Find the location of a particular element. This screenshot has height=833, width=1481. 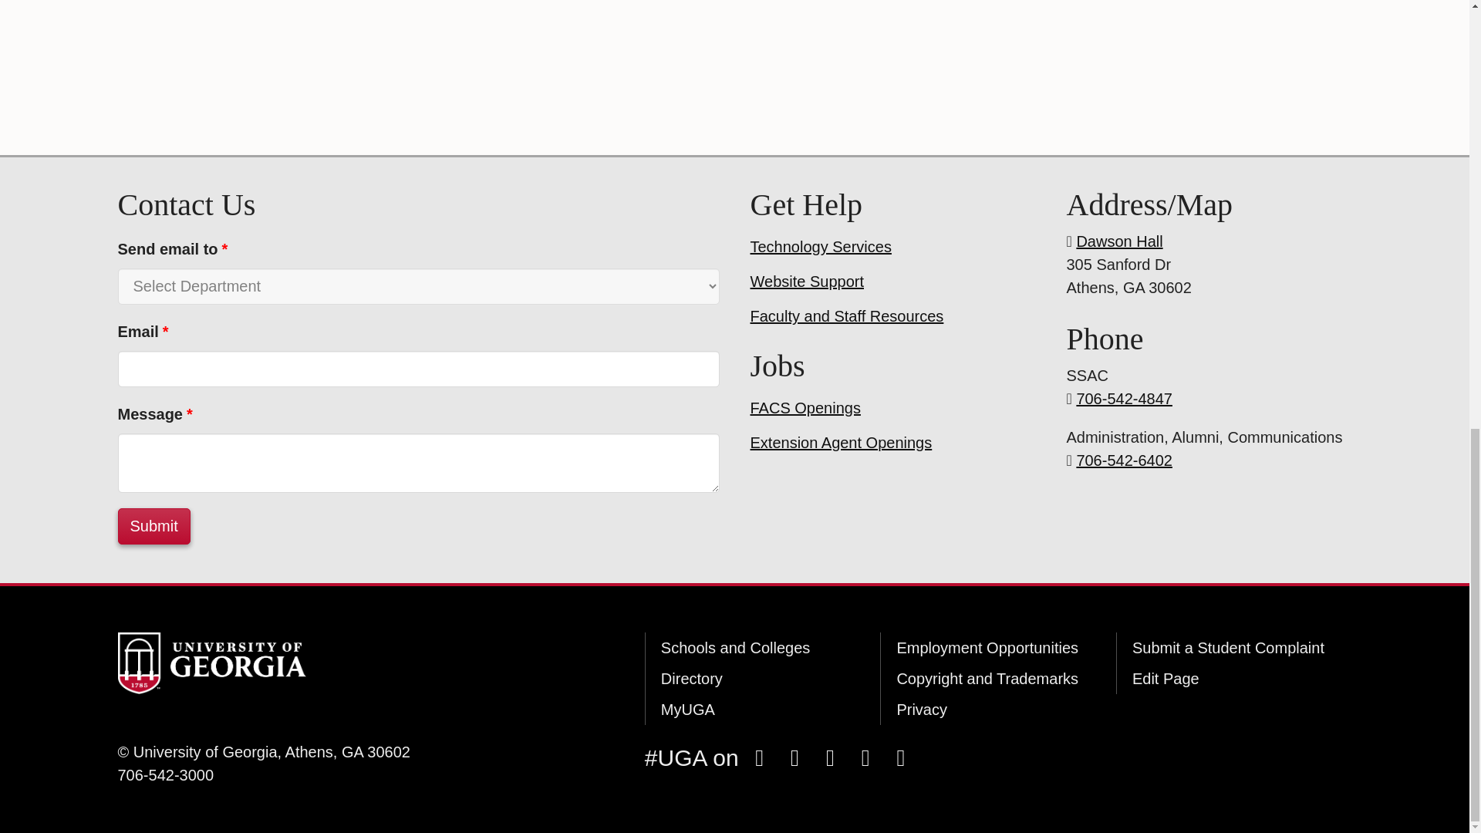

Instagram is located at coordinates (794, 757).